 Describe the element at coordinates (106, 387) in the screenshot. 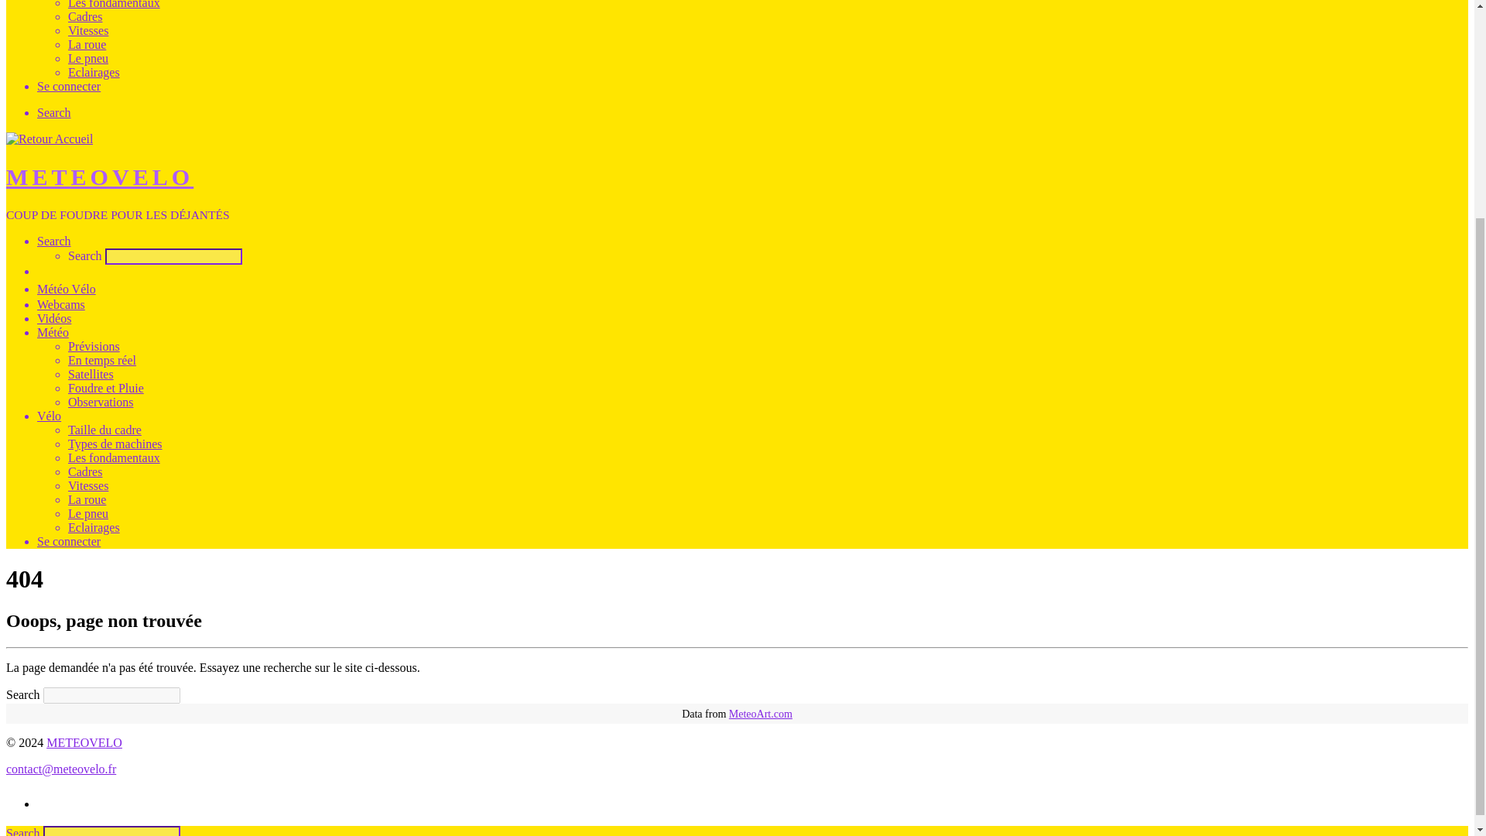

I see `Foudre et Pluie` at that location.